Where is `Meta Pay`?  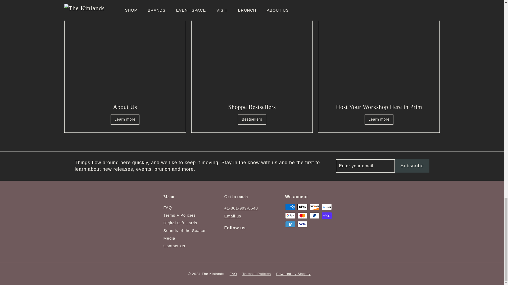
Meta Pay is located at coordinates (326, 207).